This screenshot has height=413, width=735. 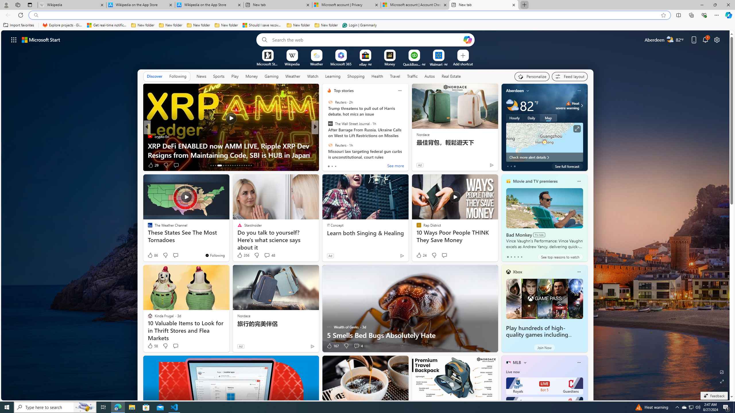 I want to click on View comments 3 Comment, so click(x=176, y=165).